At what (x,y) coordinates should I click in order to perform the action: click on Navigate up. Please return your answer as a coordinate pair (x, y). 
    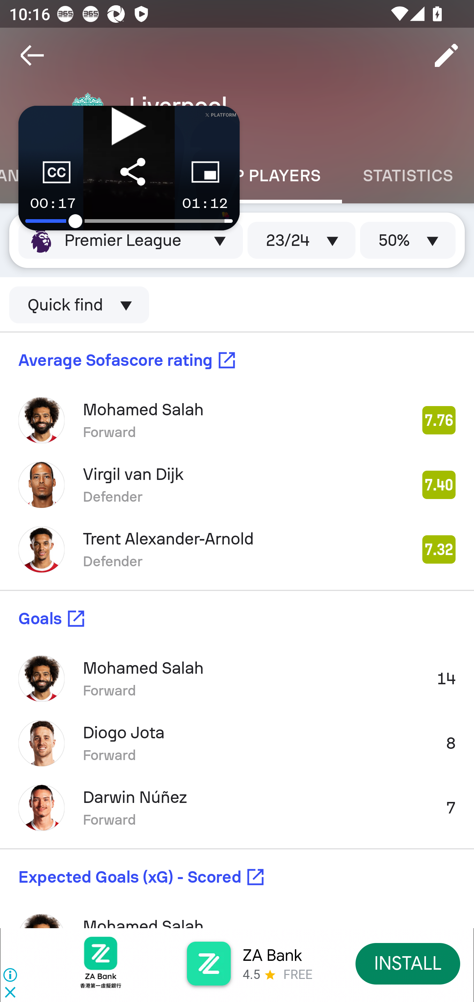
    Looking at the image, I should click on (32, 55).